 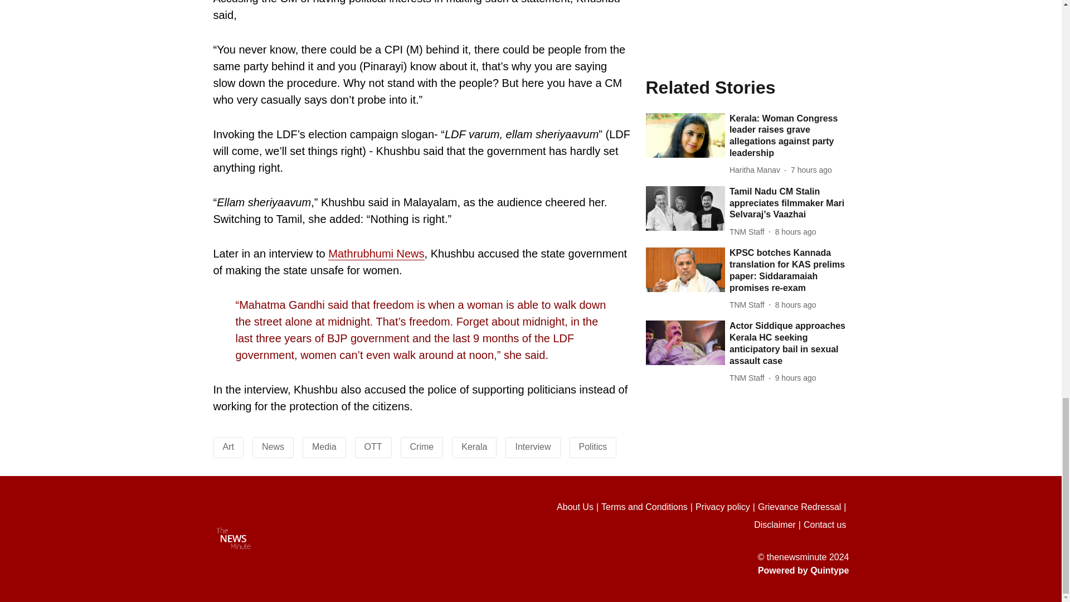 What do you see at coordinates (592, 446) in the screenshot?
I see `Politics` at bounding box center [592, 446].